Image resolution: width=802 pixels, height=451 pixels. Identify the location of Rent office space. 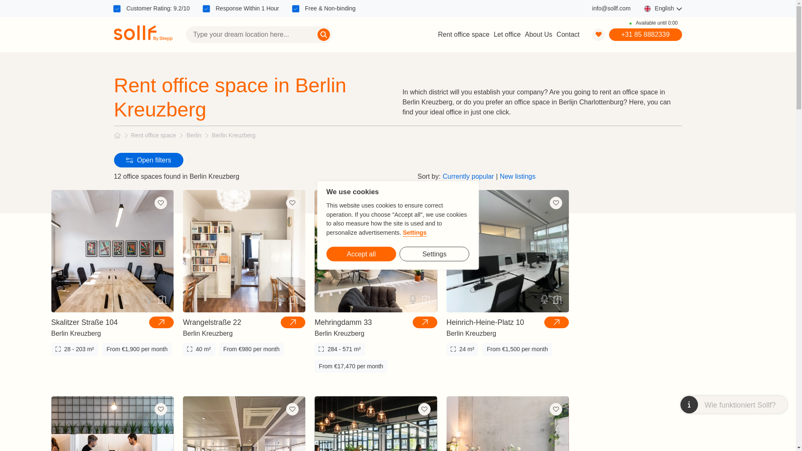
(464, 34).